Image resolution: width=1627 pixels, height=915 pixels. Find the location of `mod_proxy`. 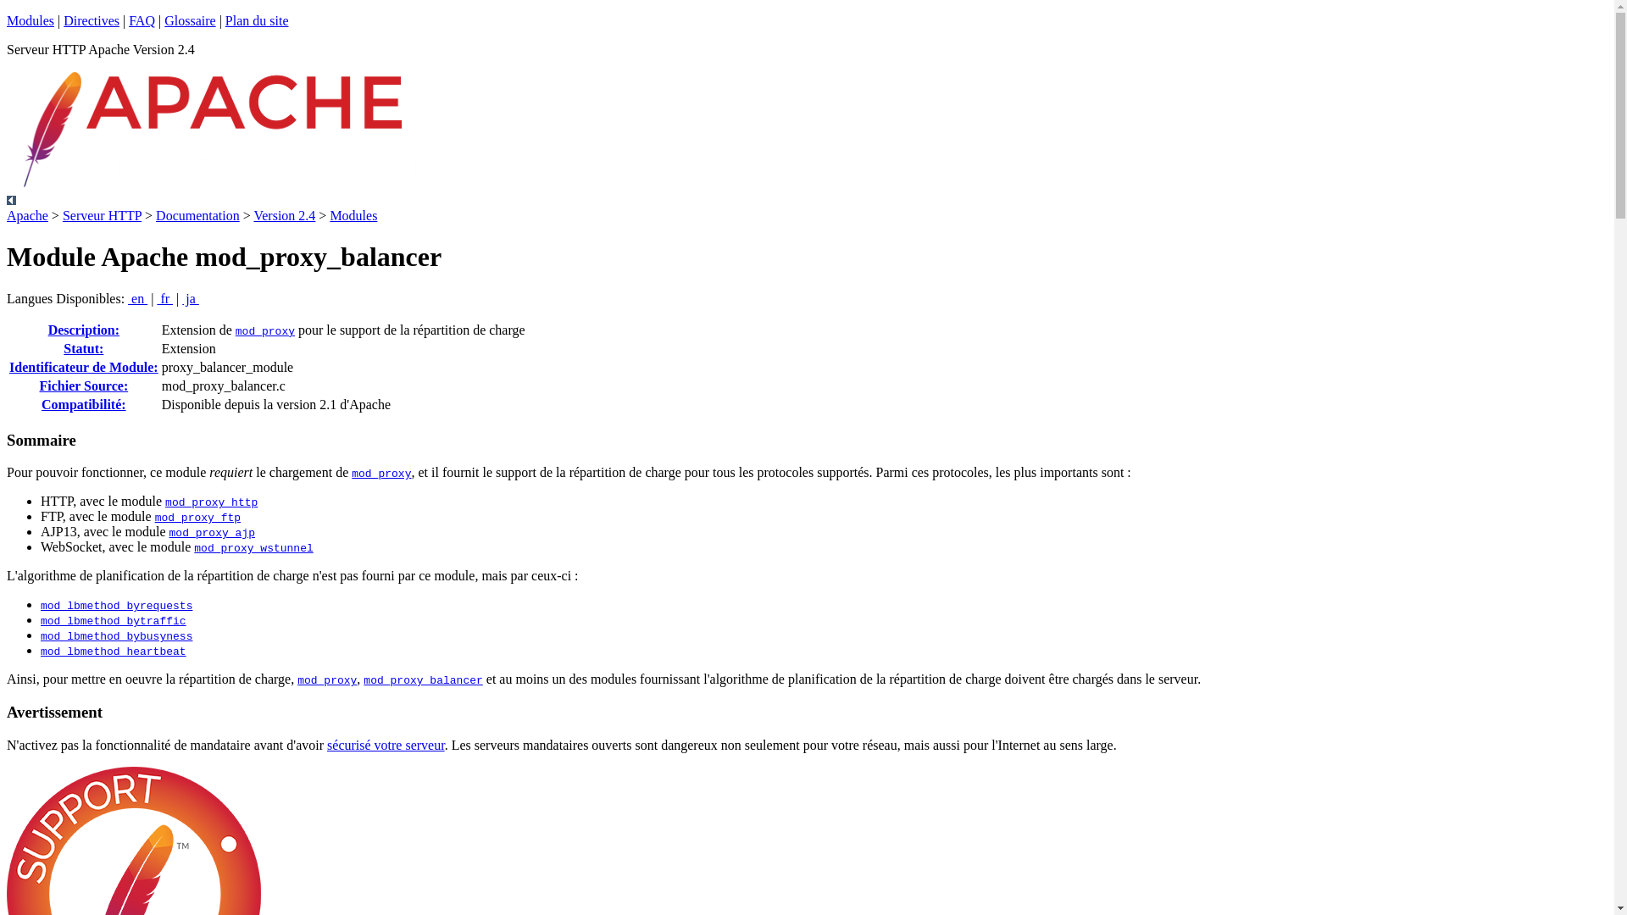

mod_proxy is located at coordinates (381, 474).